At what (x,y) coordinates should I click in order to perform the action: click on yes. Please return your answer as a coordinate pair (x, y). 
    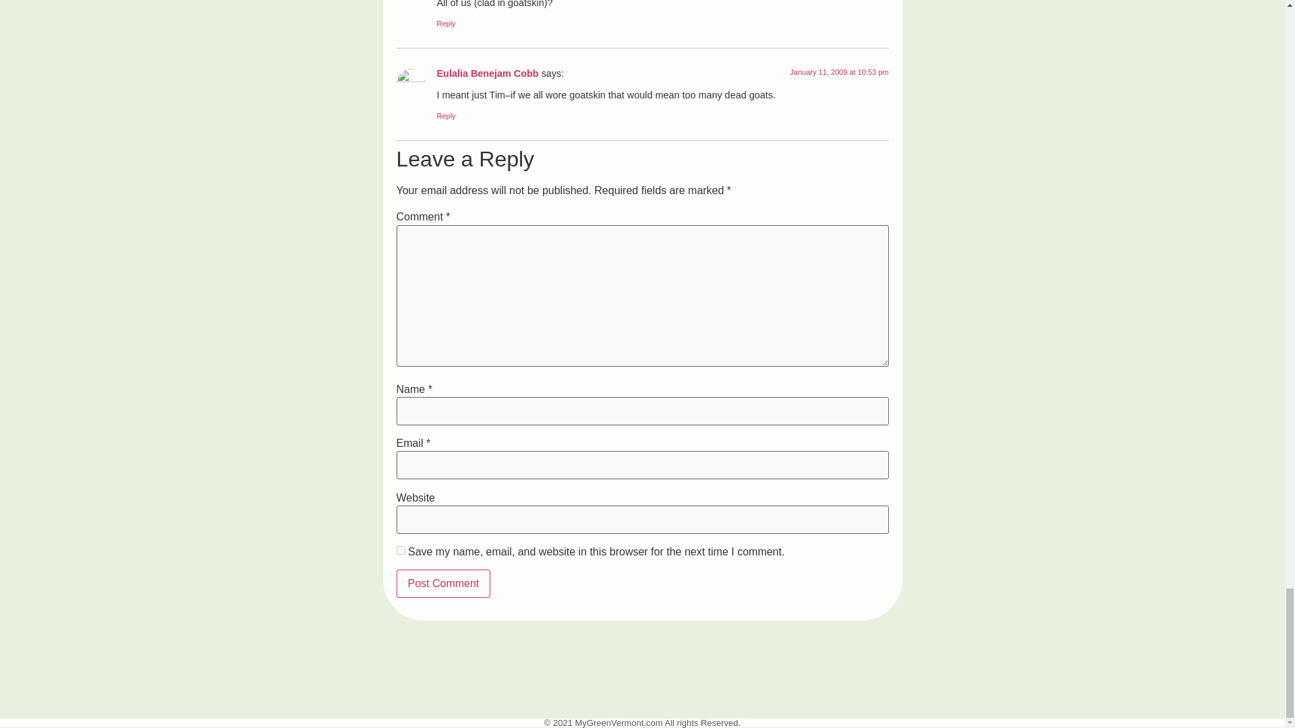
    Looking at the image, I should click on (401, 550).